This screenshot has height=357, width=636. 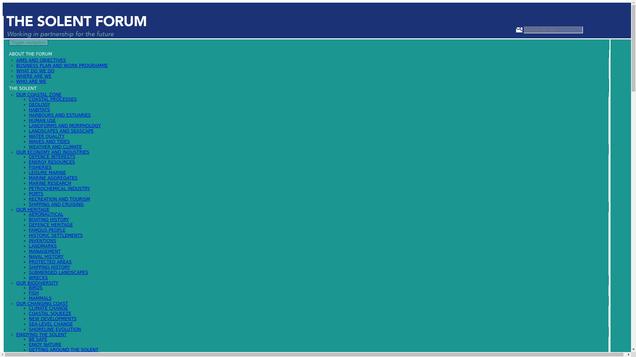 What do you see at coordinates (47, 173) in the screenshot?
I see `LEISURE MARINE` at bounding box center [47, 173].